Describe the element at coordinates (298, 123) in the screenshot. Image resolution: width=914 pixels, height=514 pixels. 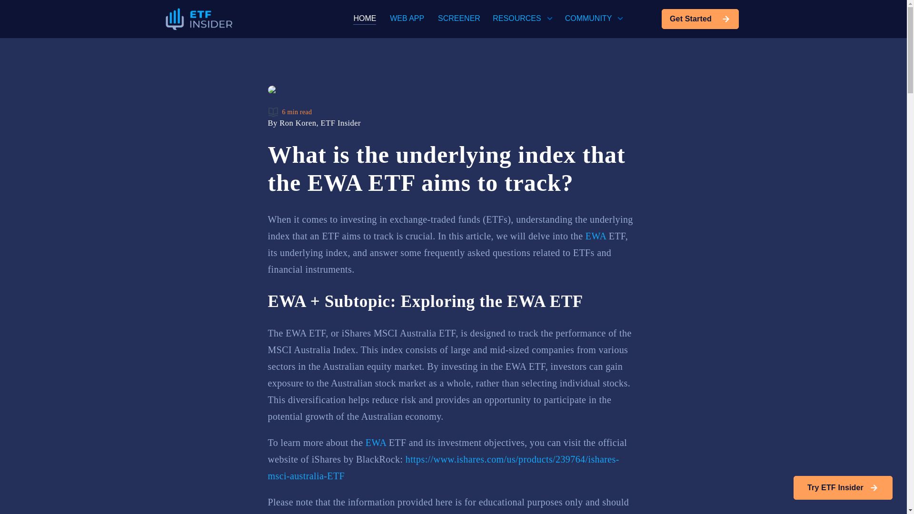
I see `Ron Koren` at that location.